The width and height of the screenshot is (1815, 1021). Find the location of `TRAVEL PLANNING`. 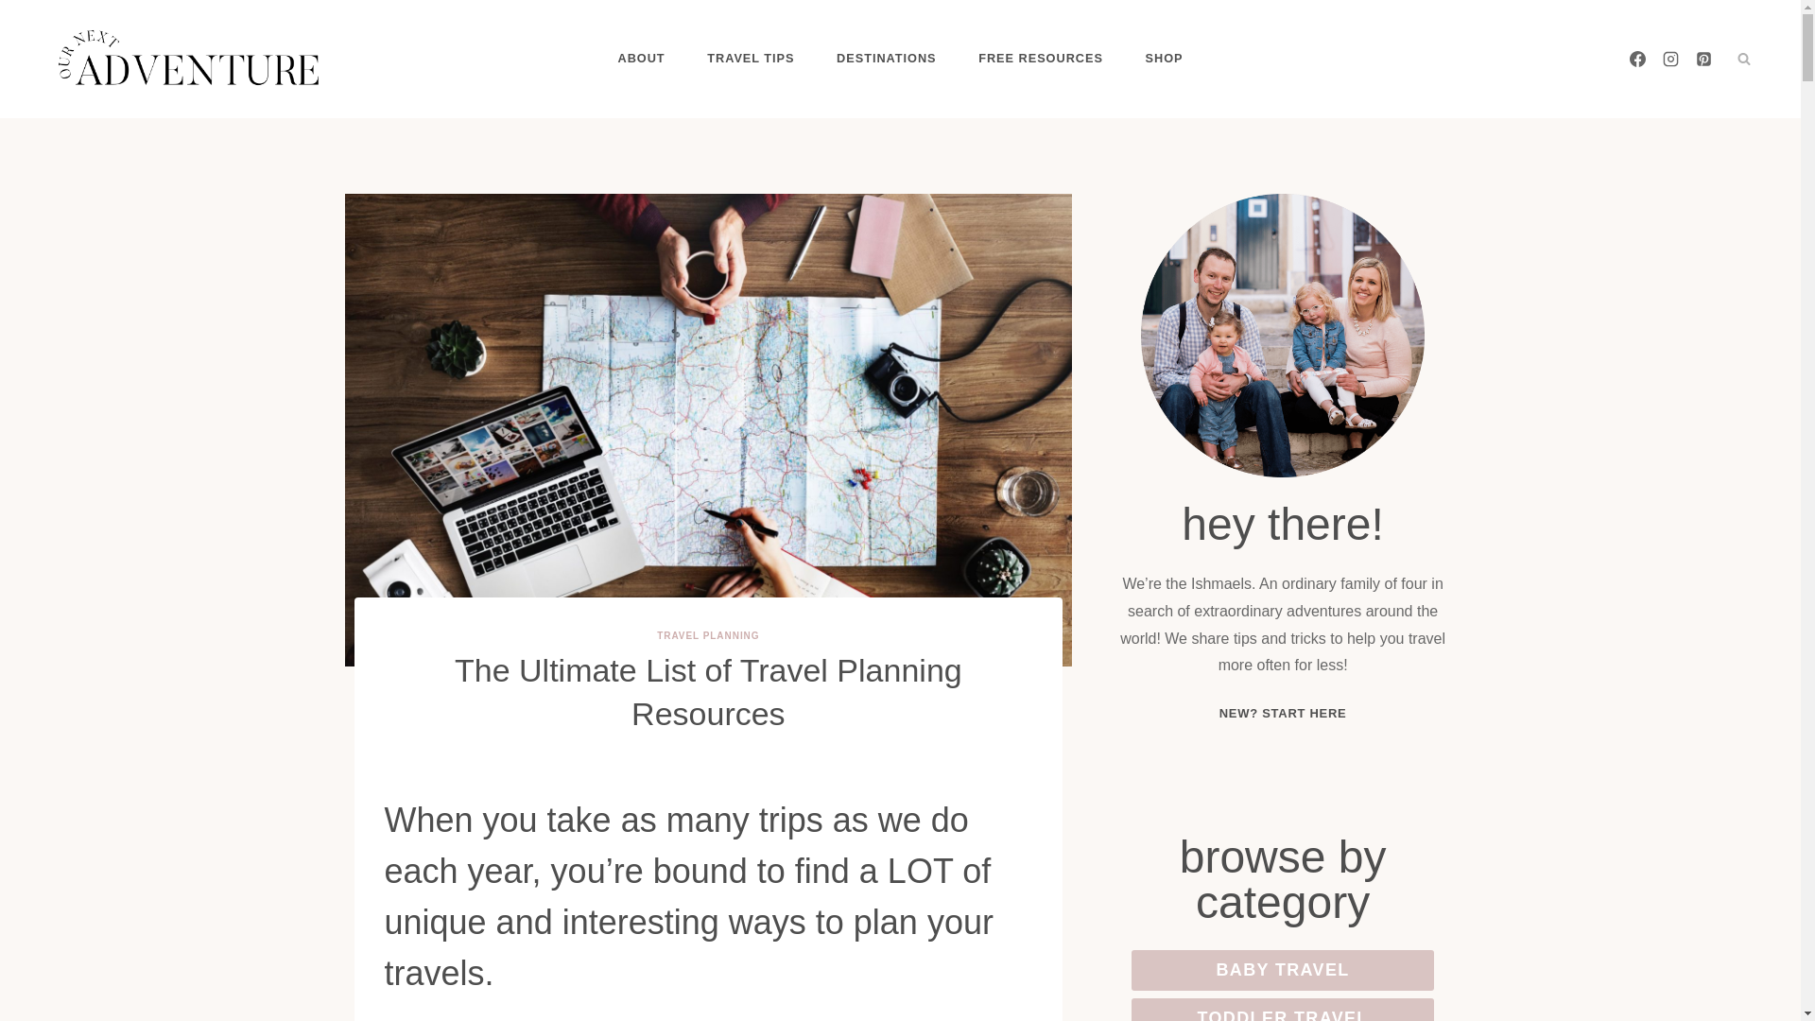

TRAVEL PLANNING is located at coordinates (707, 635).